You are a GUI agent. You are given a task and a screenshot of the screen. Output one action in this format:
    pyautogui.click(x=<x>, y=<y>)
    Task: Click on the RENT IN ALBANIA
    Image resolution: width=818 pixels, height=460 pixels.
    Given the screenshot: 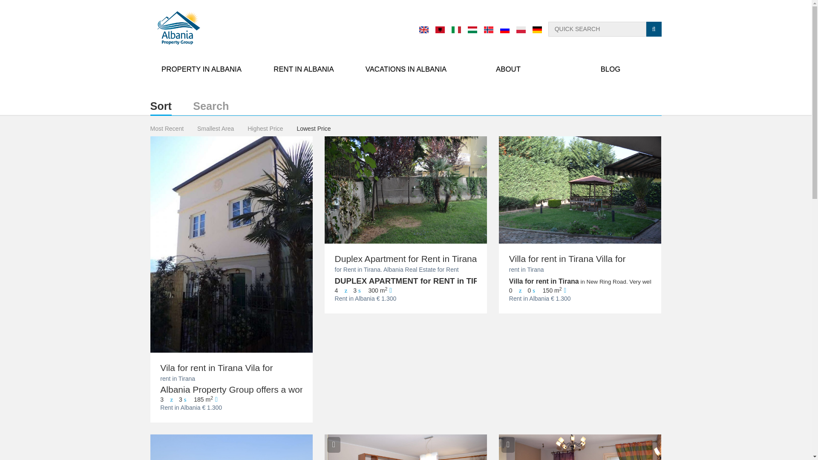 What is the action you would take?
    pyautogui.click(x=303, y=69)
    